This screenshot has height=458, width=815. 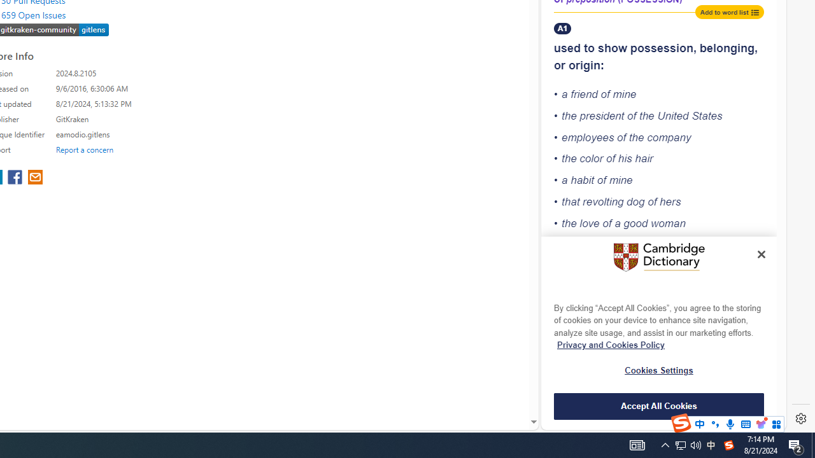 I want to click on Report a concern, so click(x=85, y=149).